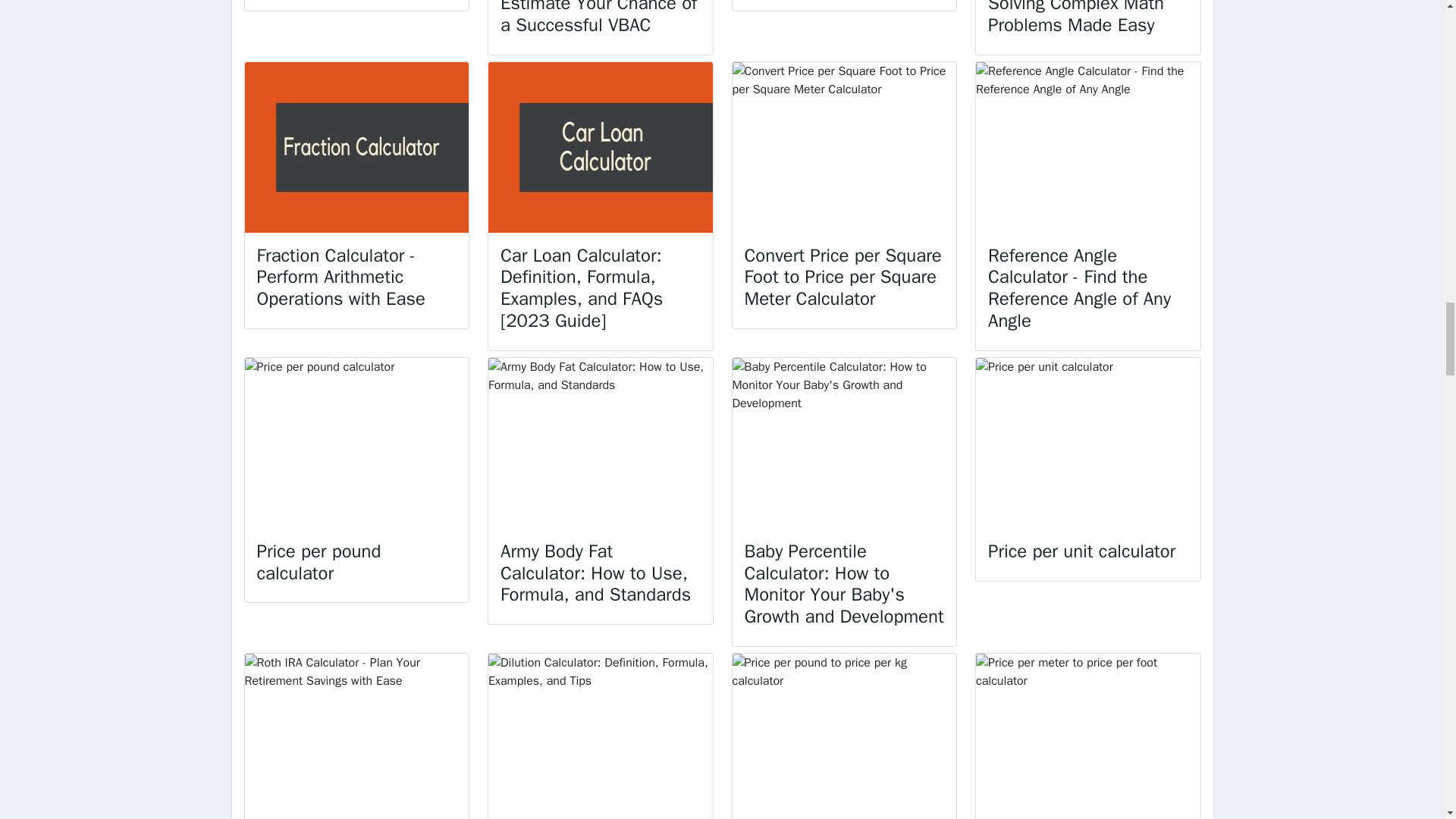 The width and height of the screenshot is (1456, 819). I want to click on Price per pound calculator, so click(318, 562).